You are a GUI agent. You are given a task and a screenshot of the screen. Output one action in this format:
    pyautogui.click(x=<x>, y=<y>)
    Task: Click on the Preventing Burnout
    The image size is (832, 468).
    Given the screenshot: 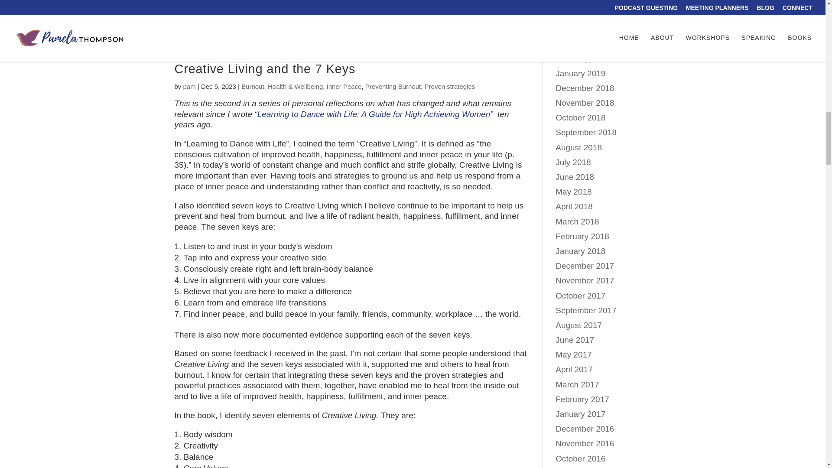 What is the action you would take?
    pyautogui.click(x=393, y=87)
    